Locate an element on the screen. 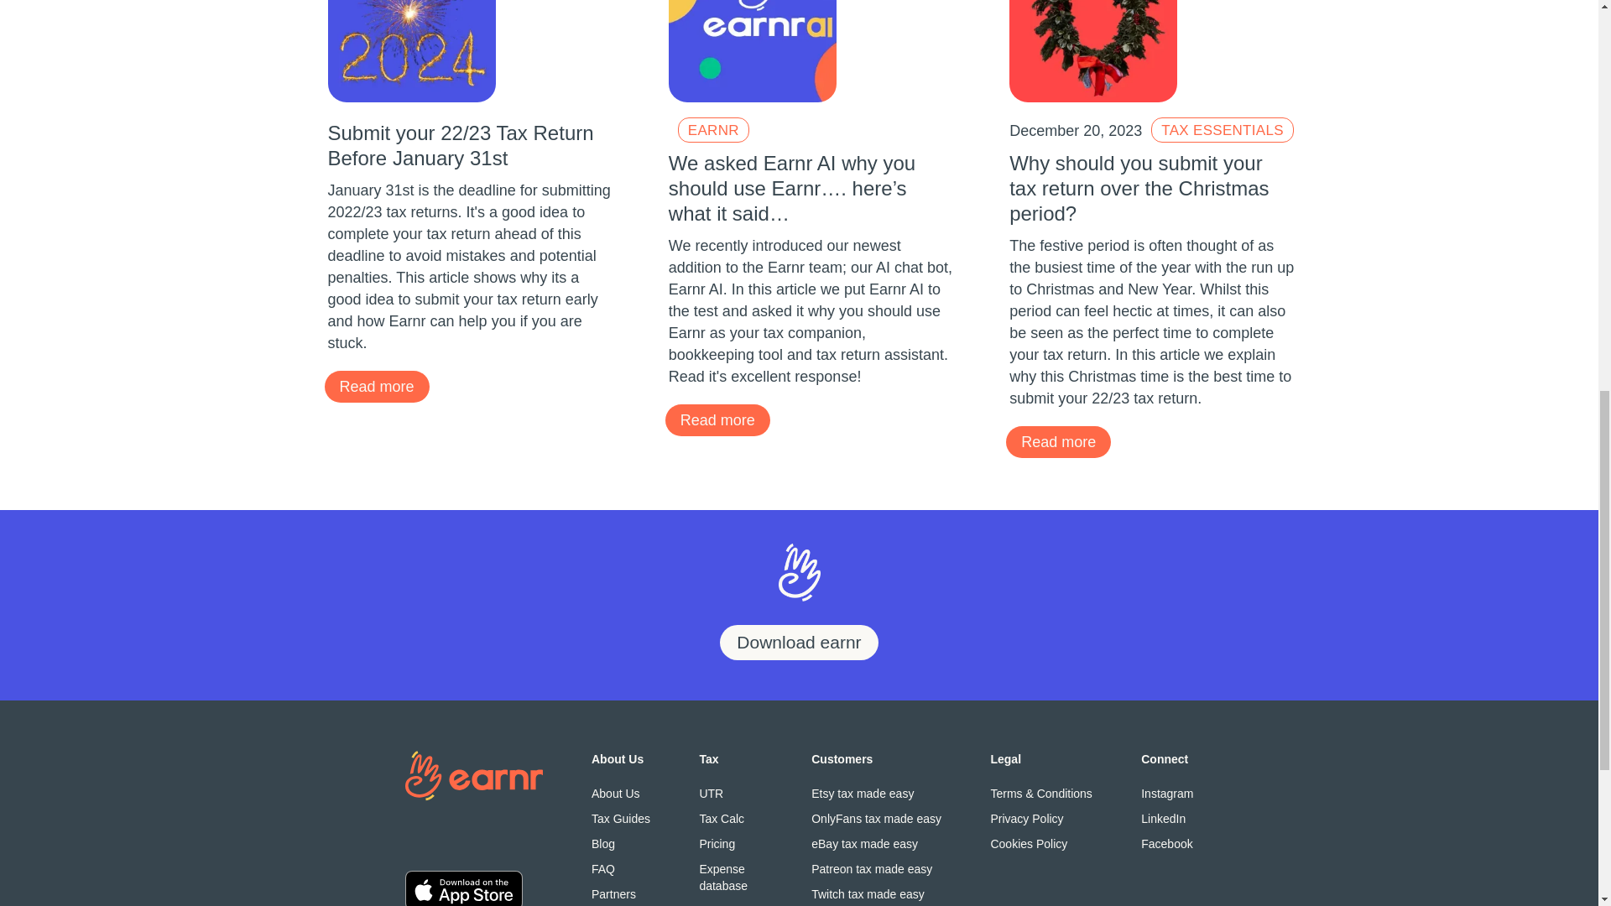 The height and width of the screenshot is (906, 1611). FAQ is located at coordinates (621, 869).